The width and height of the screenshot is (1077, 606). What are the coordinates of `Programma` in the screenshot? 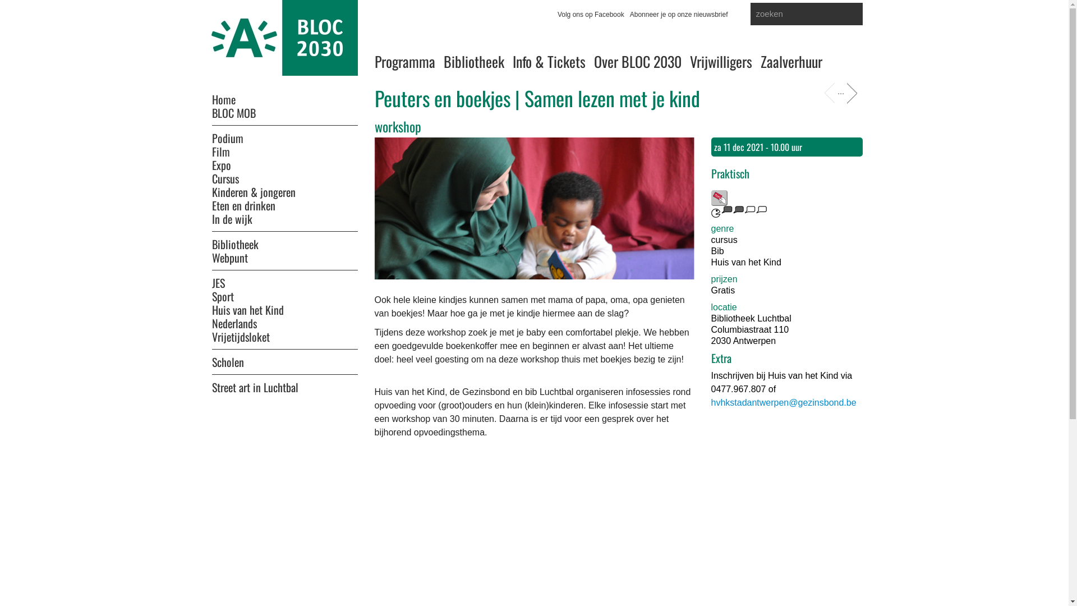 It's located at (405, 62).